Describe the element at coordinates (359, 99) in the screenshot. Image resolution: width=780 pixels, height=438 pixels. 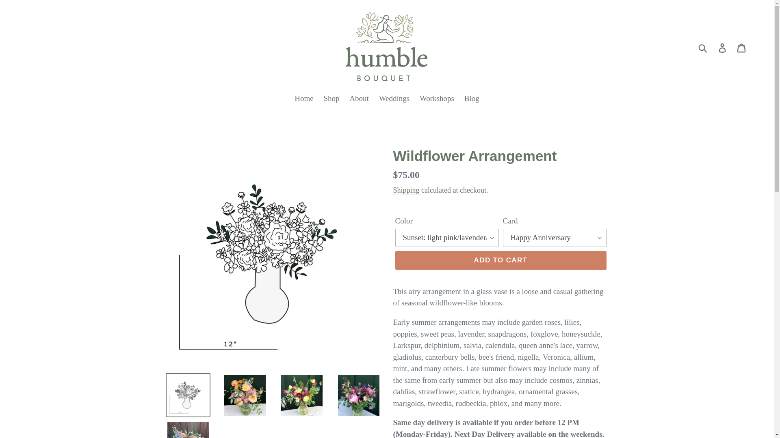
I see `About` at that location.